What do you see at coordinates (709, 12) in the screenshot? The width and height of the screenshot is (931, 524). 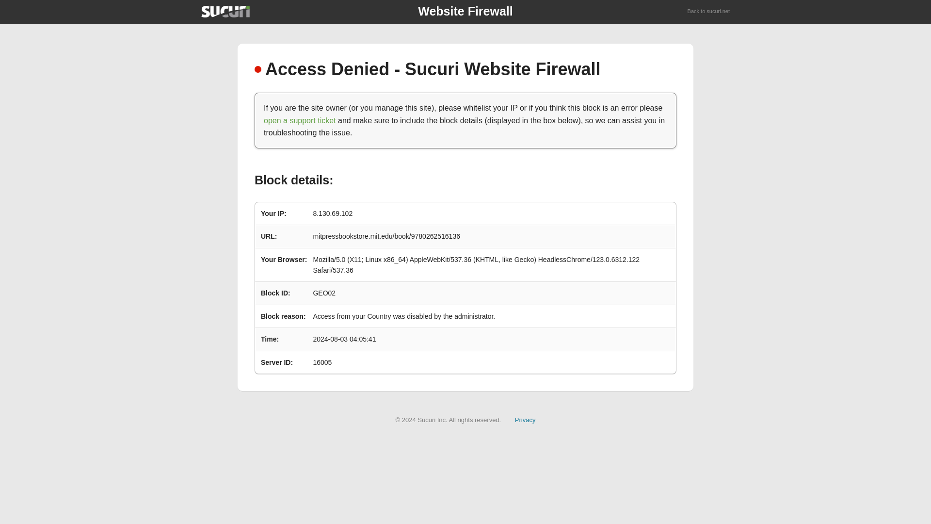 I see `Back to sucuri.net` at bounding box center [709, 12].